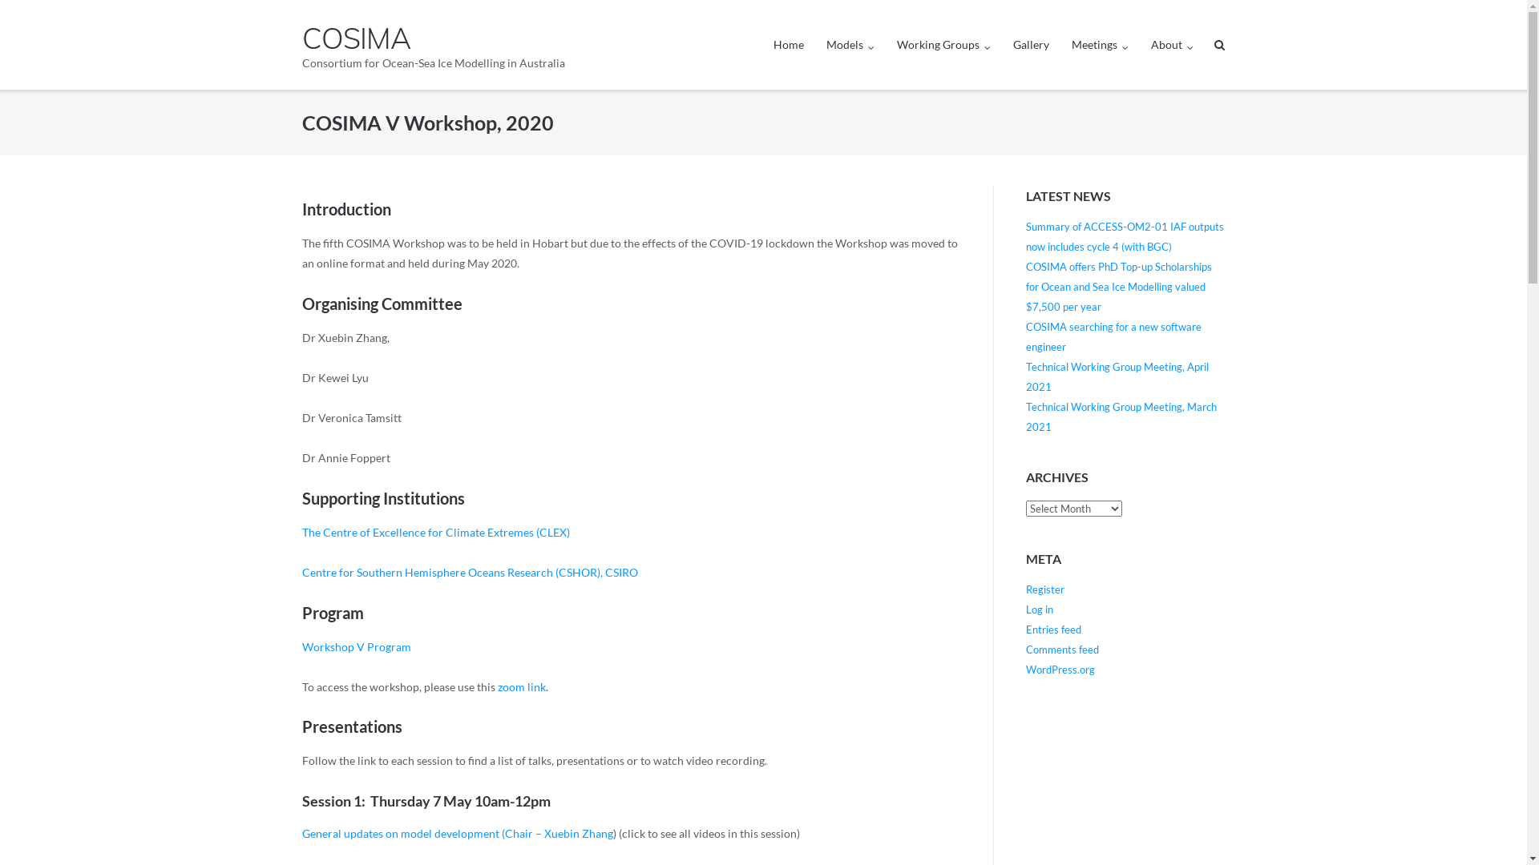 This screenshot has height=865, width=1539. Describe the element at coordinates (1045, 589) in the screenshot. I see `Register` at that location.